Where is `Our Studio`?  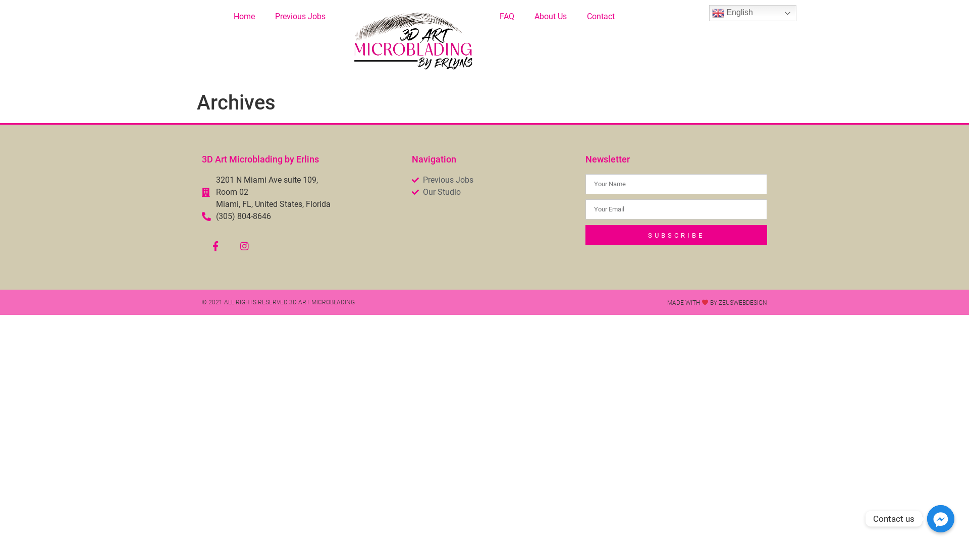
Our Studio is located at coordinates (494, 192).